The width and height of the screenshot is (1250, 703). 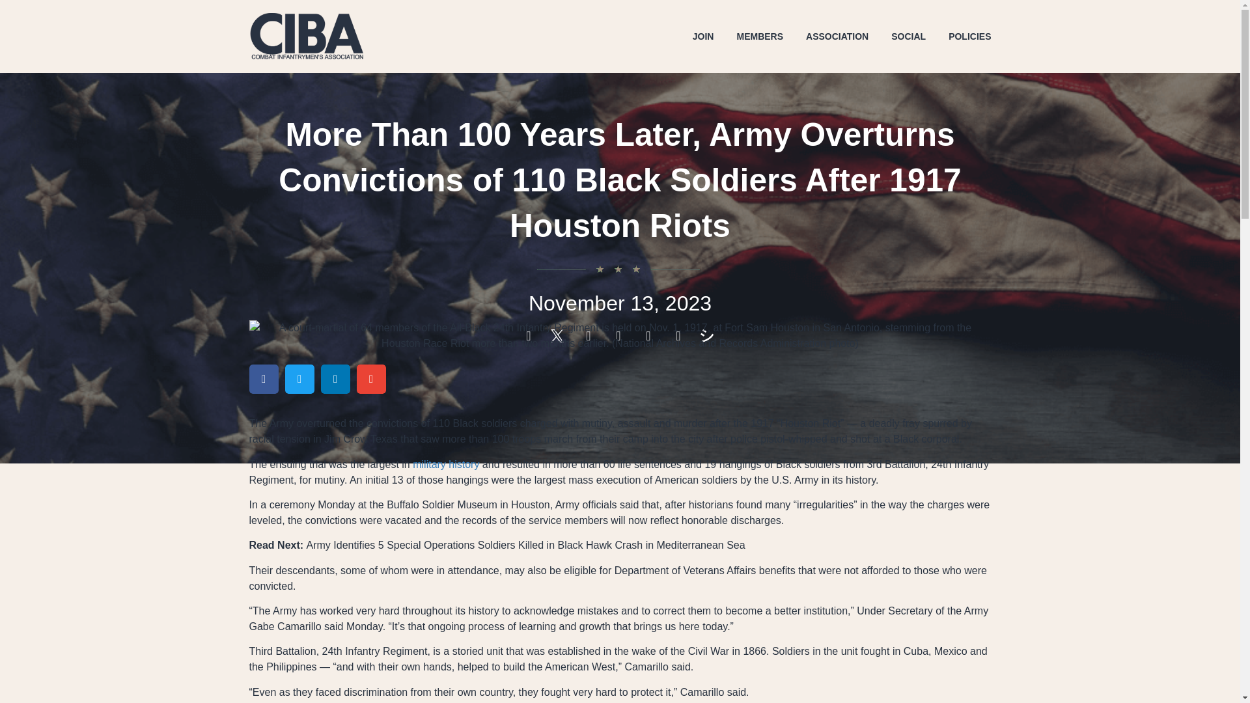 What do you see at coordinates (908, 36) in the screenshot?
I see `SOCIAL` at bounding box center [908, 36].